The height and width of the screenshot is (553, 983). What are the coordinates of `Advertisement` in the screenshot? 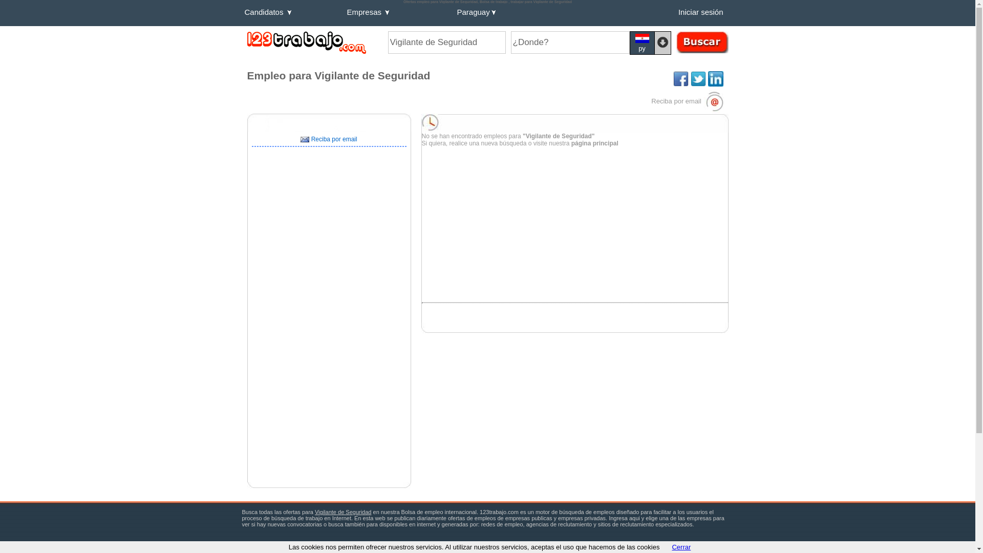 It's located at (329, 358).